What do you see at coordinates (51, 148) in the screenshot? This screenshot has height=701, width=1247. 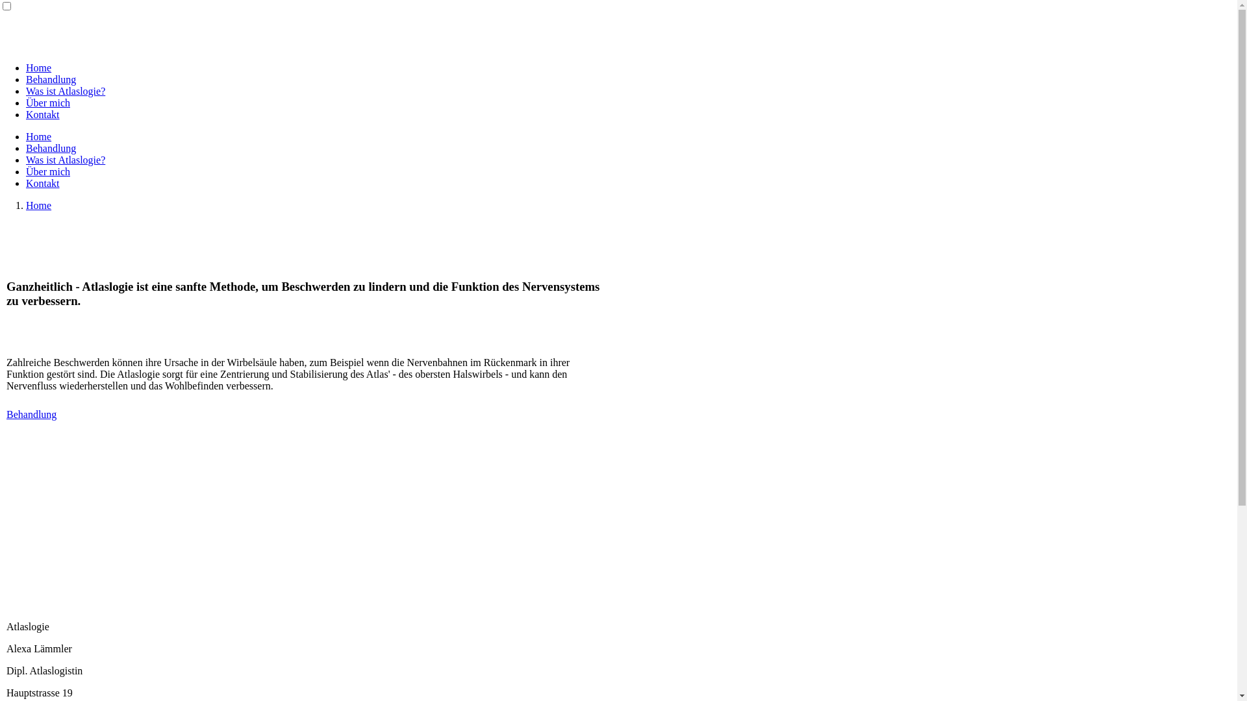 I see `Behandlung` at bounding box center [51, 148].